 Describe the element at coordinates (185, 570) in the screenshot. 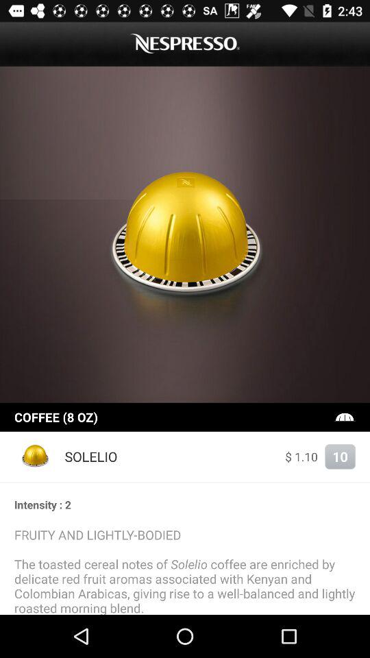

I see `tap item below intensity : 2 icon` at that location.